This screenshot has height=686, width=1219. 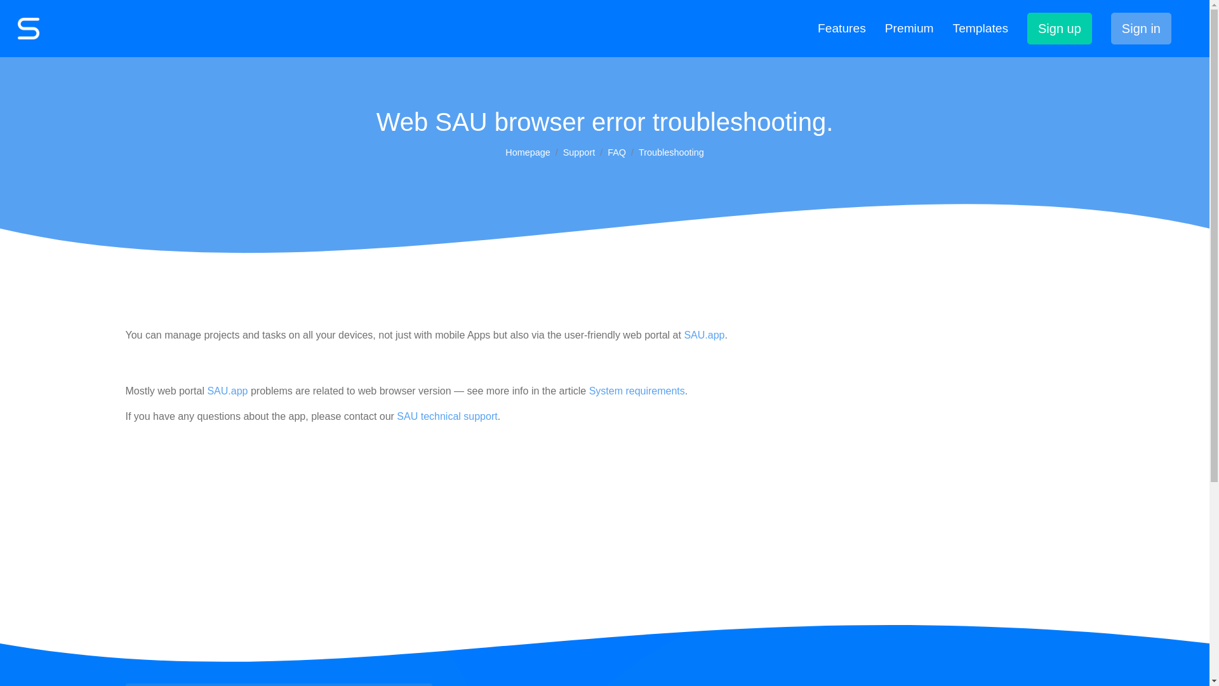 I want to click on SAU.app, so click(x=703, y=335).